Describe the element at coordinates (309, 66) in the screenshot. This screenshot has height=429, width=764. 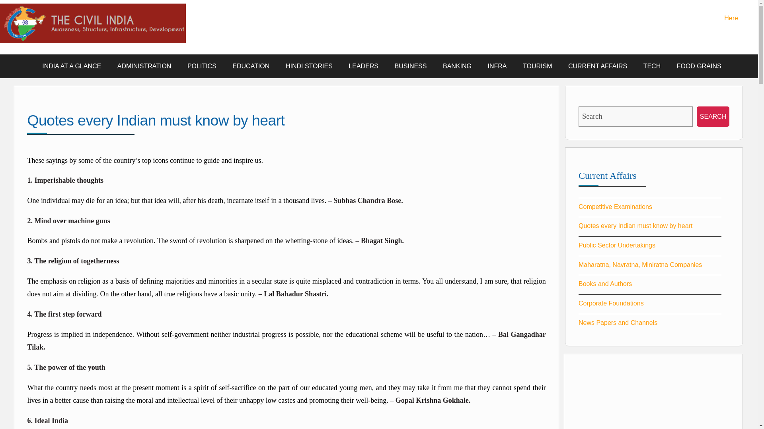
I see `HINDI STORIES` at that location.